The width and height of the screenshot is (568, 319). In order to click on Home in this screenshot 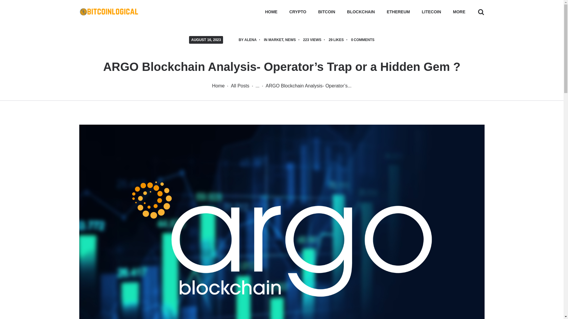, I will do `click(218, 86)`.